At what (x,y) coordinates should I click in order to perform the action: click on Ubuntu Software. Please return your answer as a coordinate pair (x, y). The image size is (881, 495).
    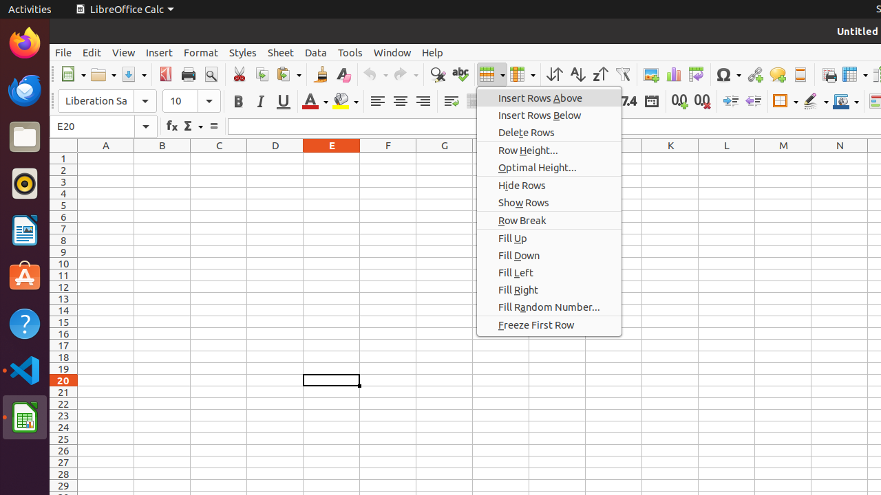
    Looking at the image, I should click on (25, 276).